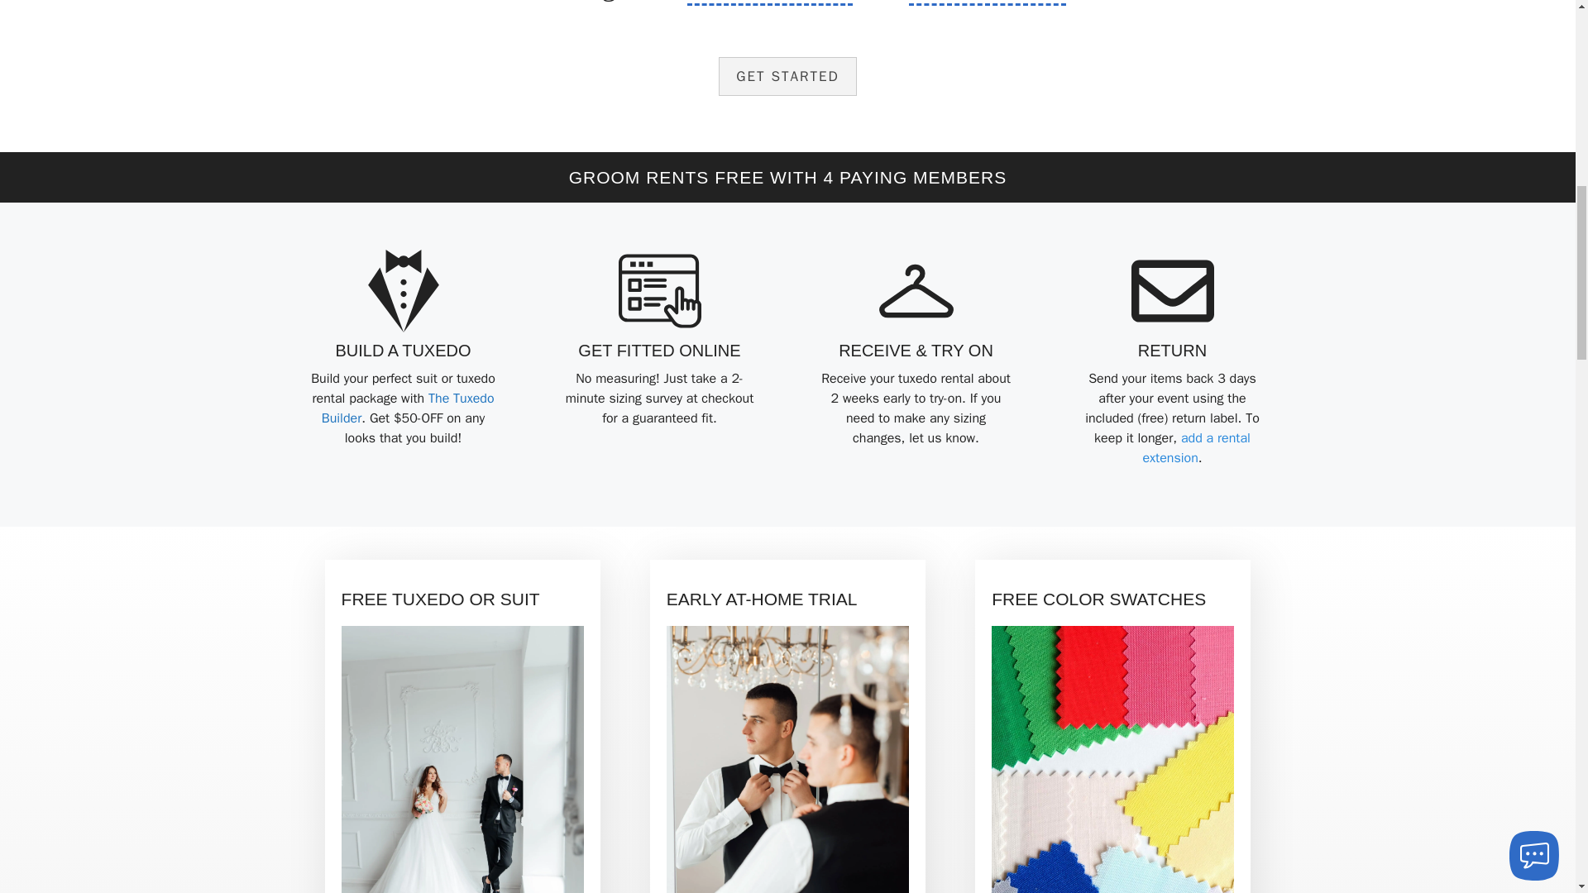  What do you see at coordinates (462, 759) in the screenshot?
I see `TheFirstMeetingOfTheGroomInABlackSuit` at bounding box center [462, 759].